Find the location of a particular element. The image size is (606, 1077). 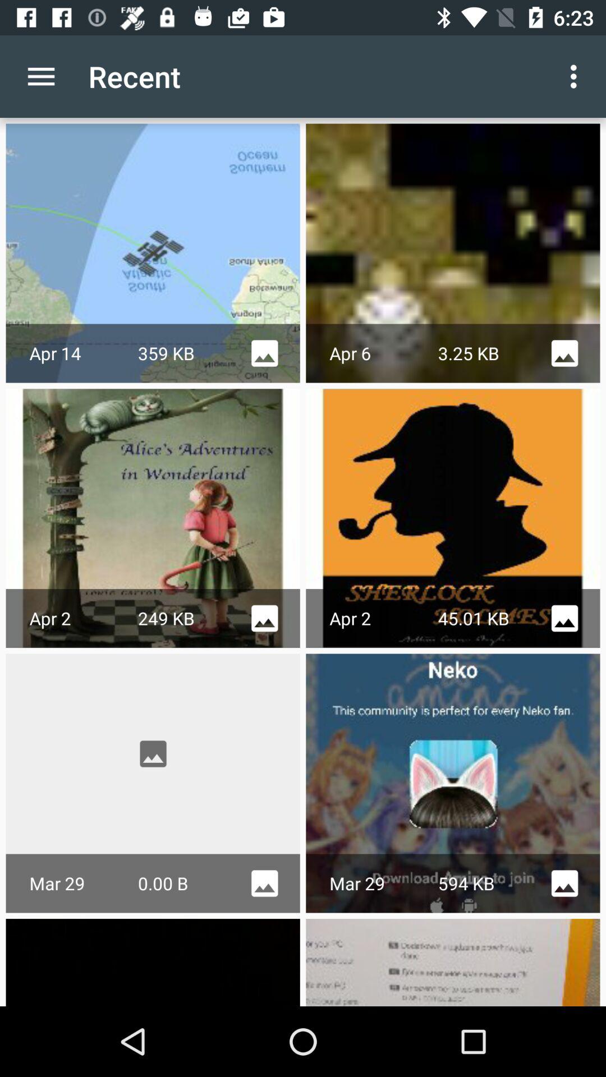

turn off the app to the left of the recent item is located at coordinates (41, 76).